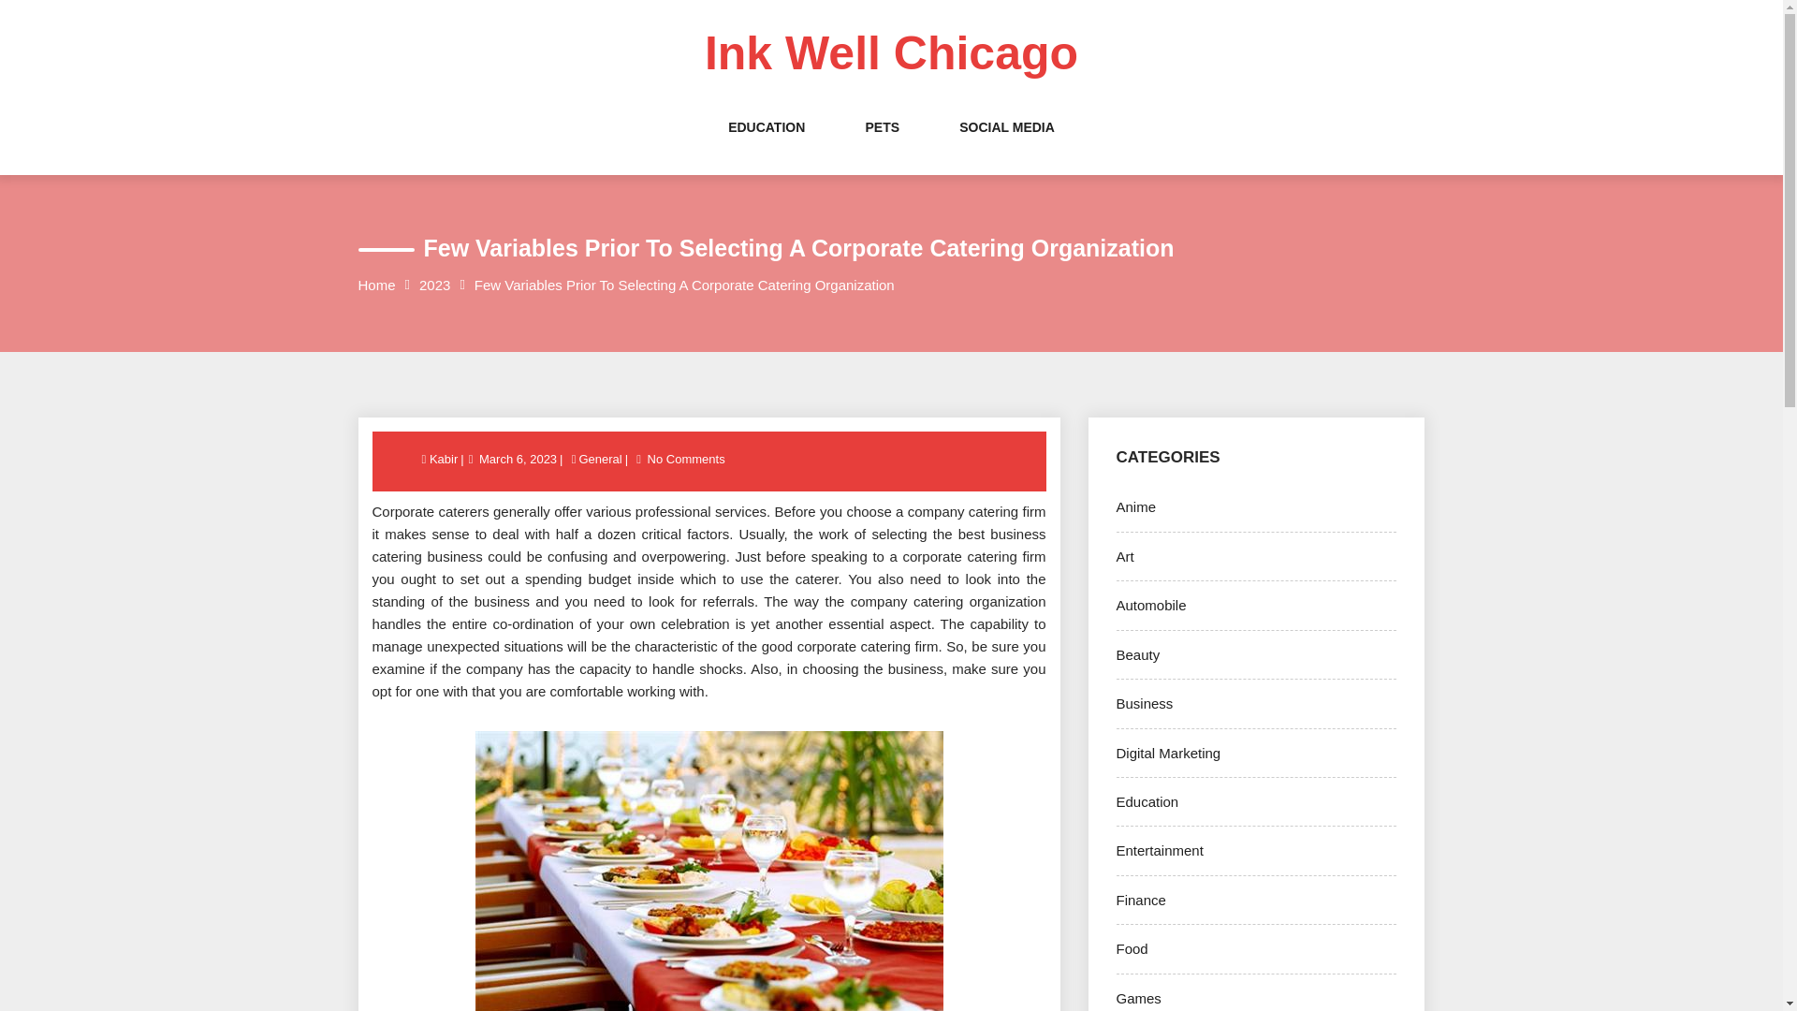  I want to click on No Comments, so click(686, 459).